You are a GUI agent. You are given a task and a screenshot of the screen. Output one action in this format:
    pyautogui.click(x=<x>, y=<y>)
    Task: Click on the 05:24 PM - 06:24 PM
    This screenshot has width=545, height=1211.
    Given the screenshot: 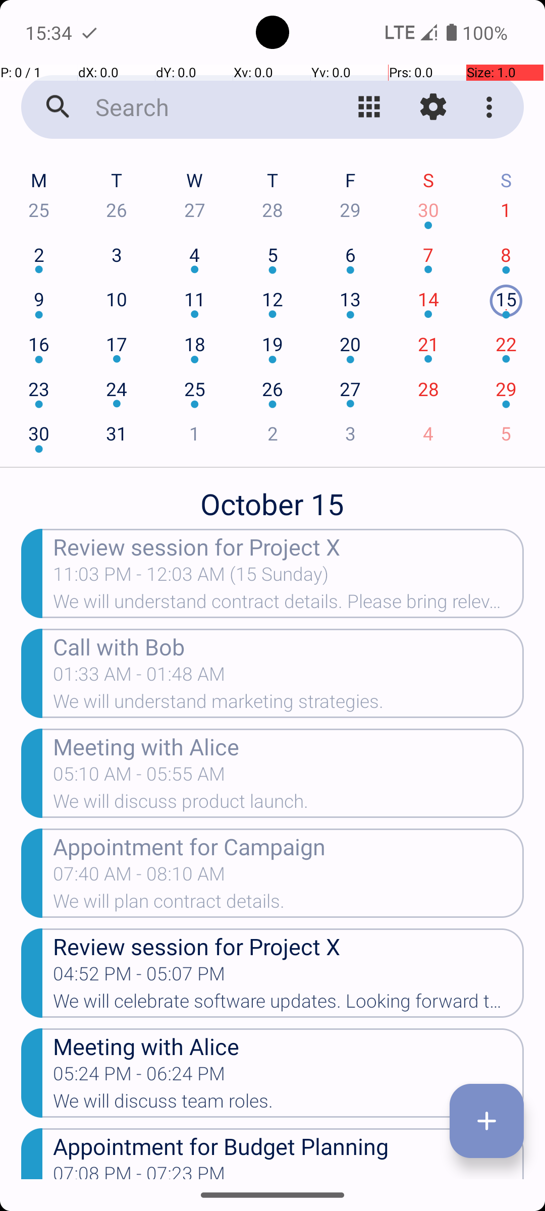 What is the action you would take?
    pyautogui.click(x=139, y=1077)
    